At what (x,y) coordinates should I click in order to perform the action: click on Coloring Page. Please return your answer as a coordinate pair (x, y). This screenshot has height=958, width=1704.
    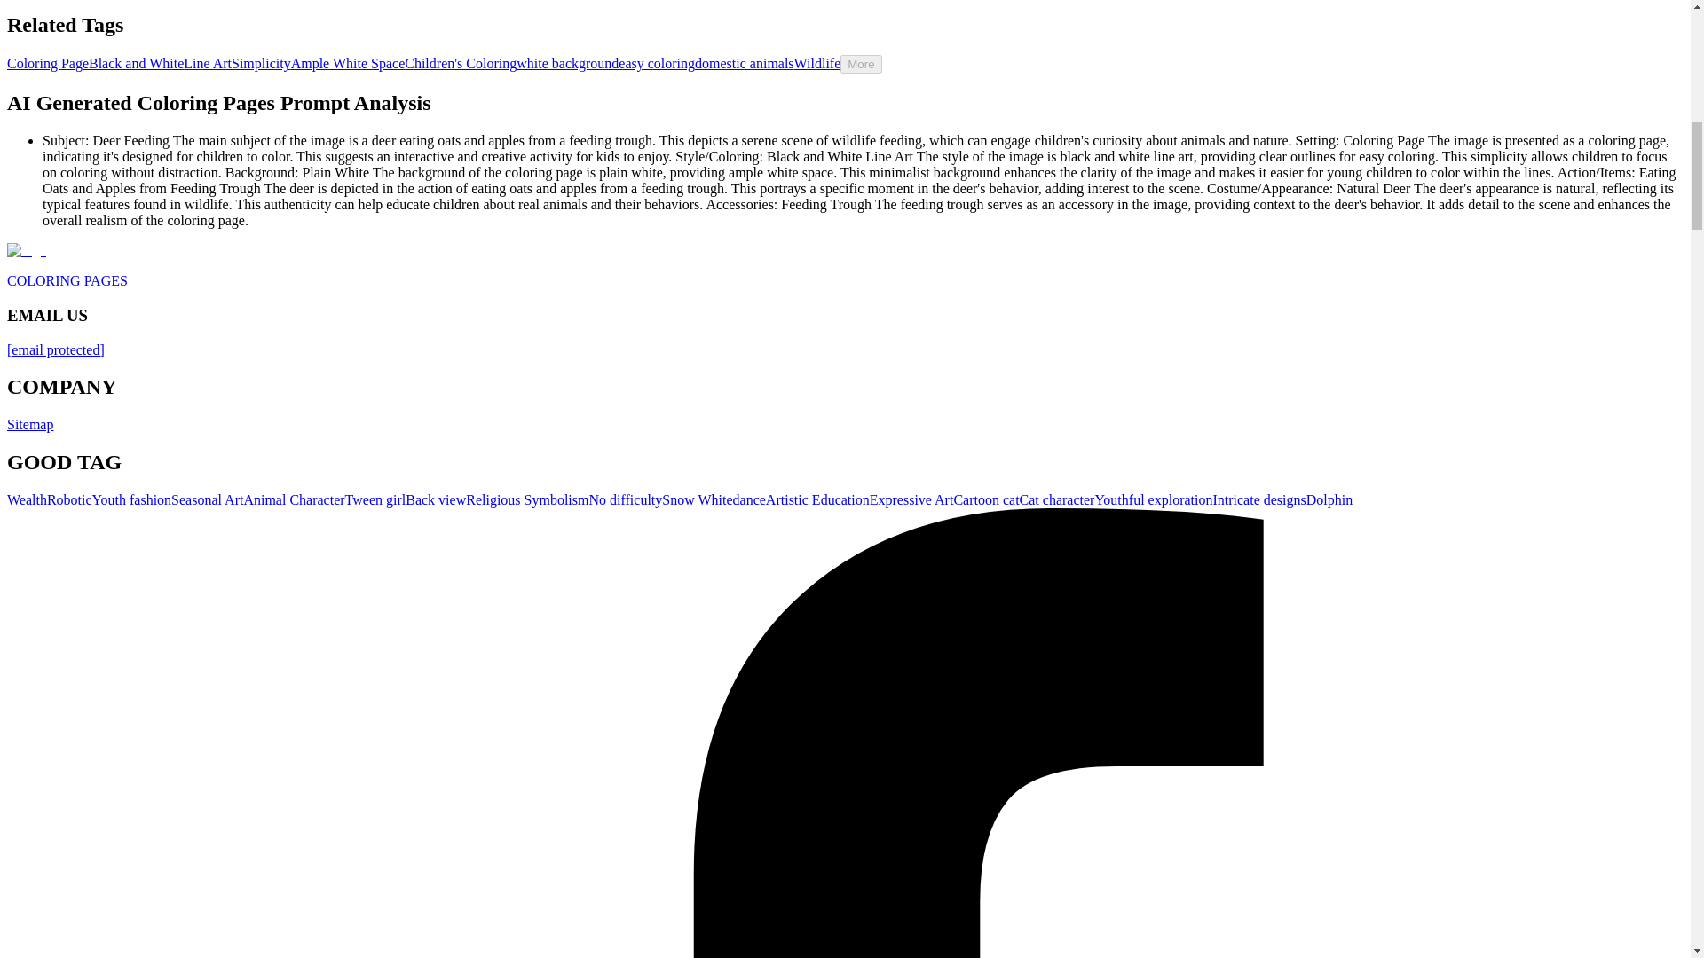
    Looking at the image, I should click on (47, 62).